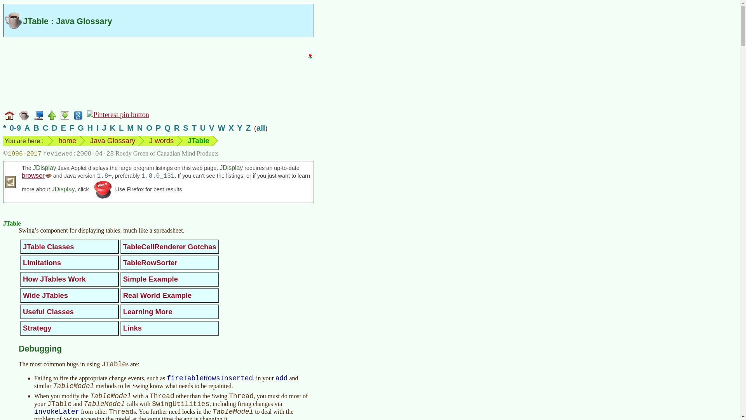 The width and height of the screenshot is (746, 420). What do you see at coordinates (261, 128) in the screenshot?
I see `all` at bounding box center [261, 128].